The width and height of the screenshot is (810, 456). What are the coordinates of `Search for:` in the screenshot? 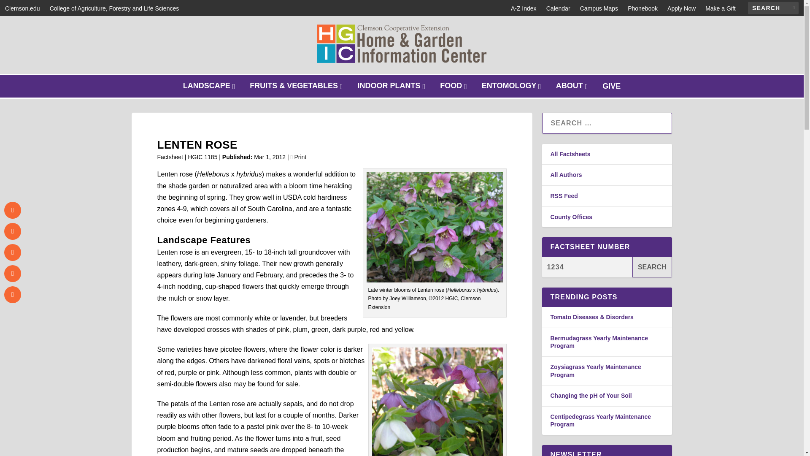 It's located at (599, 8).